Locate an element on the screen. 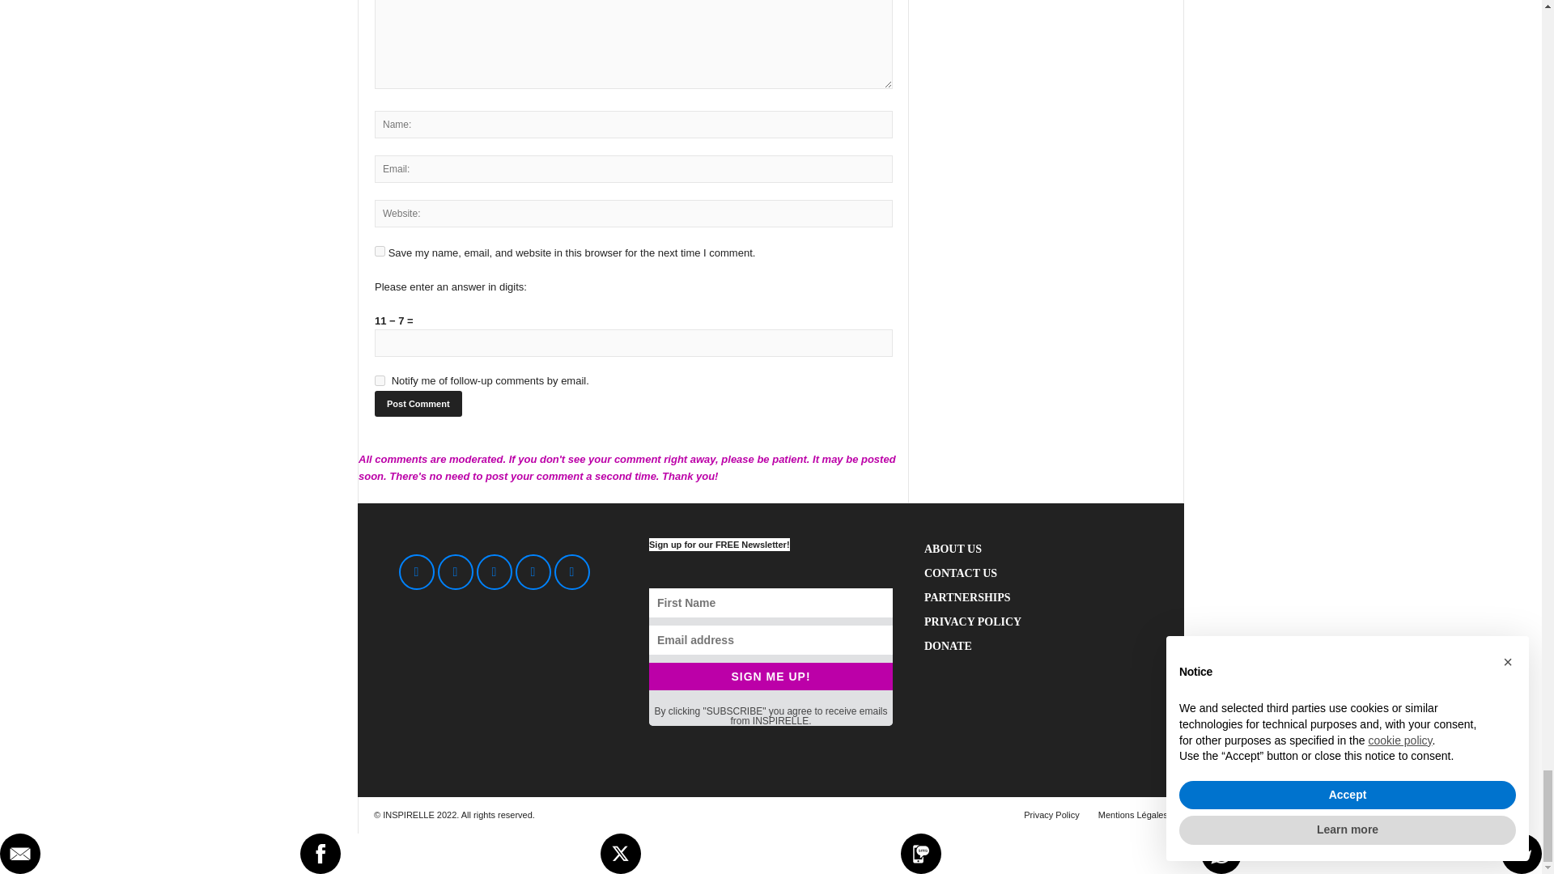  yes is located at coordinates (380, 251).